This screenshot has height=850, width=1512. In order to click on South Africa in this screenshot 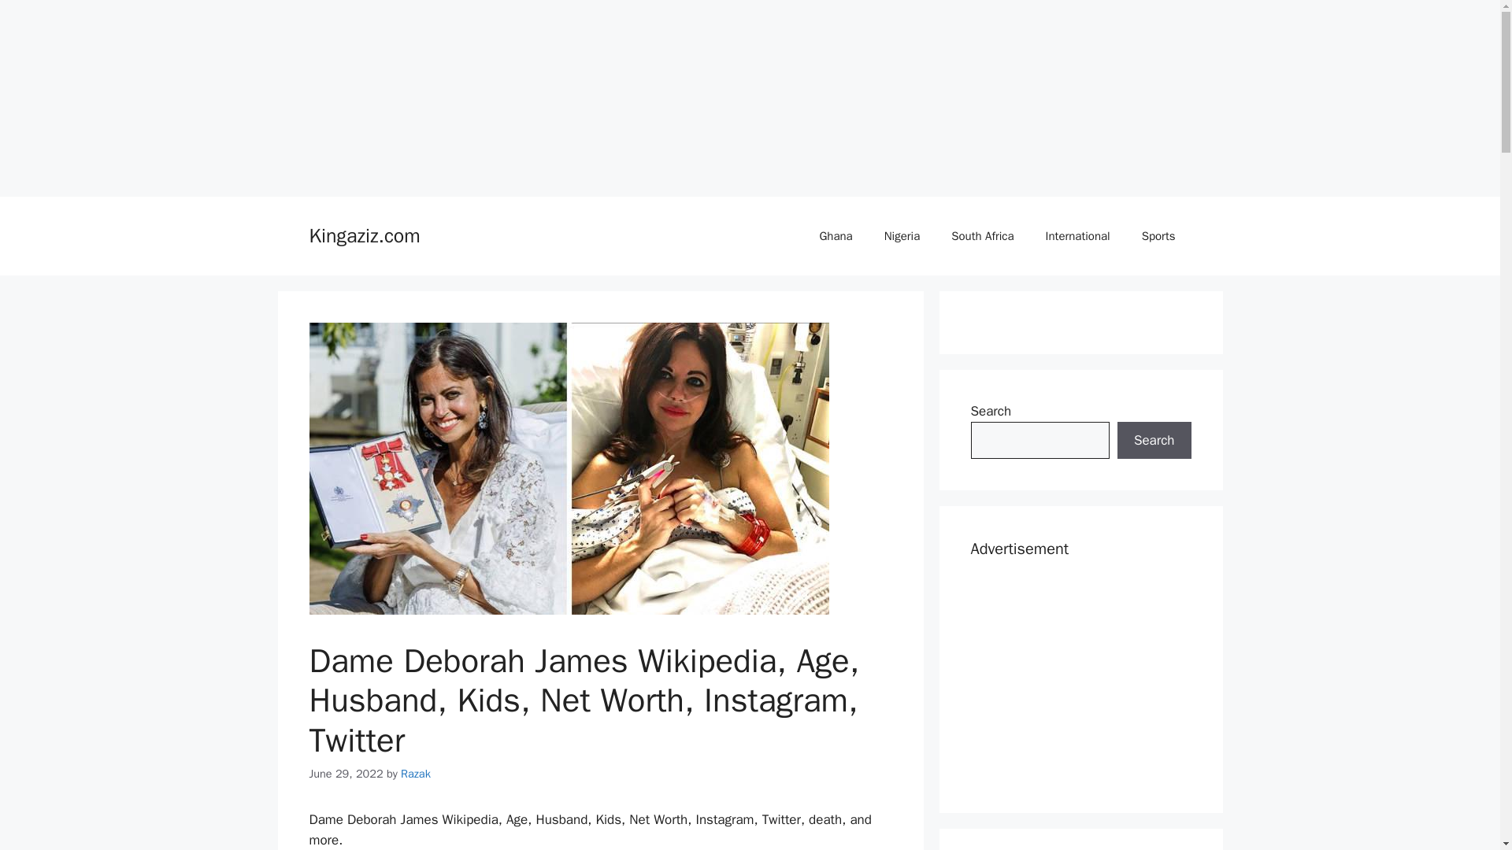, I will do `click(983, 236)`.